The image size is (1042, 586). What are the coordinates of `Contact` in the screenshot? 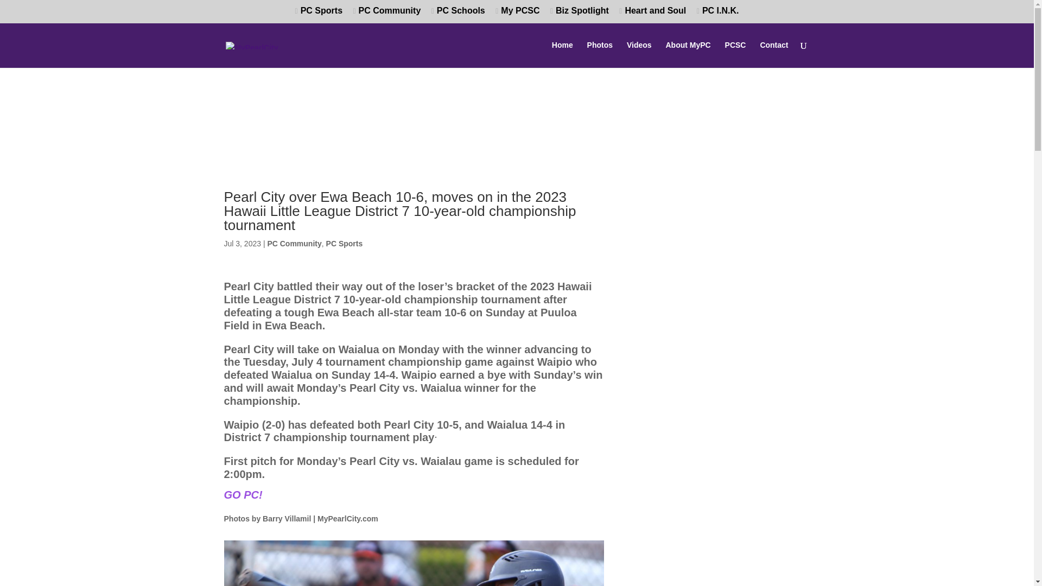 It's located at (773, 54).